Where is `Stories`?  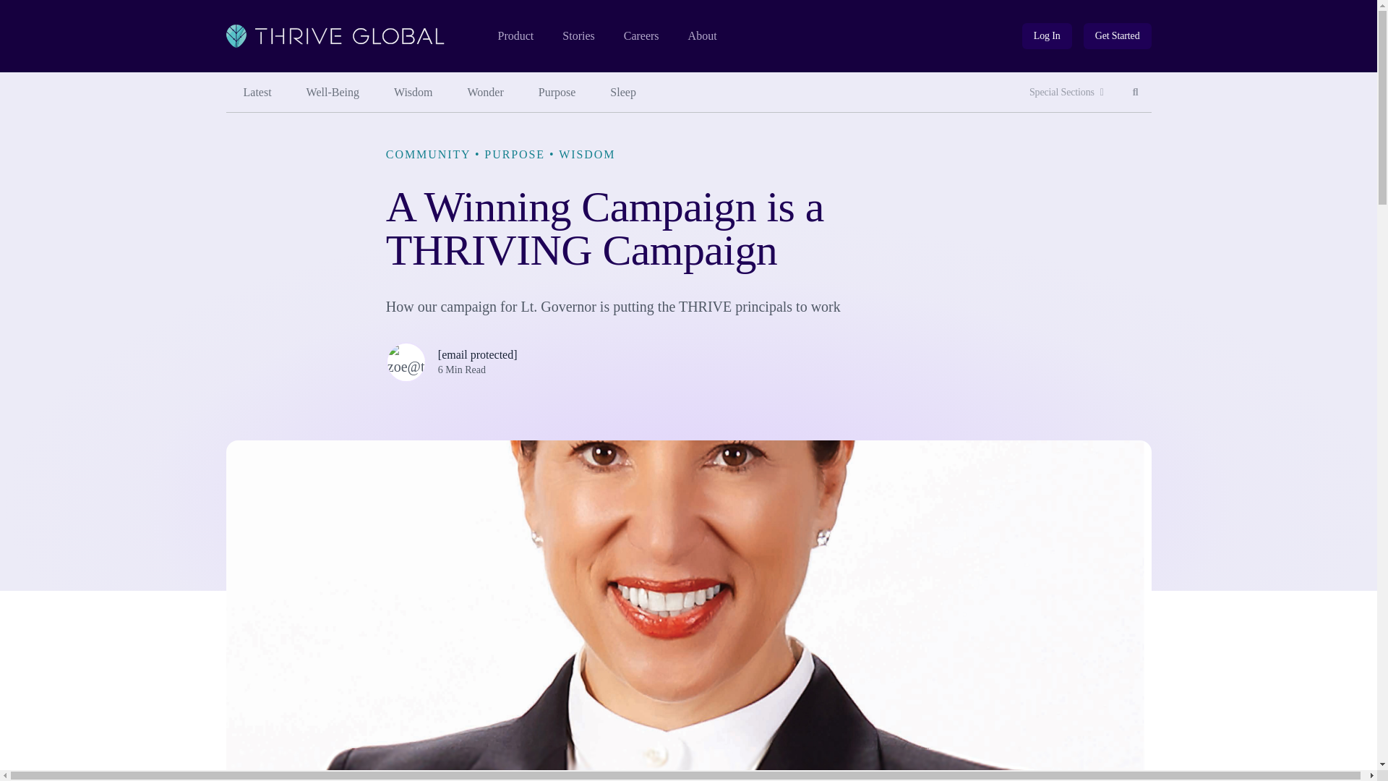
Stories is located at coordinates (578, 36).